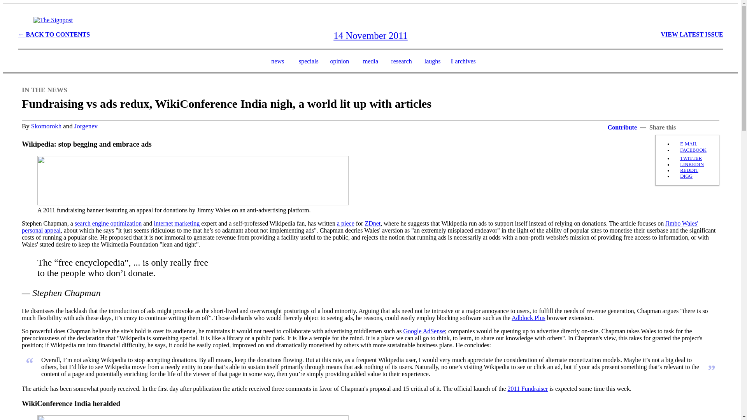  Describe the element at coordinates (527, 388) in the screenshot. I see `2011 Fundraiser` at that location.